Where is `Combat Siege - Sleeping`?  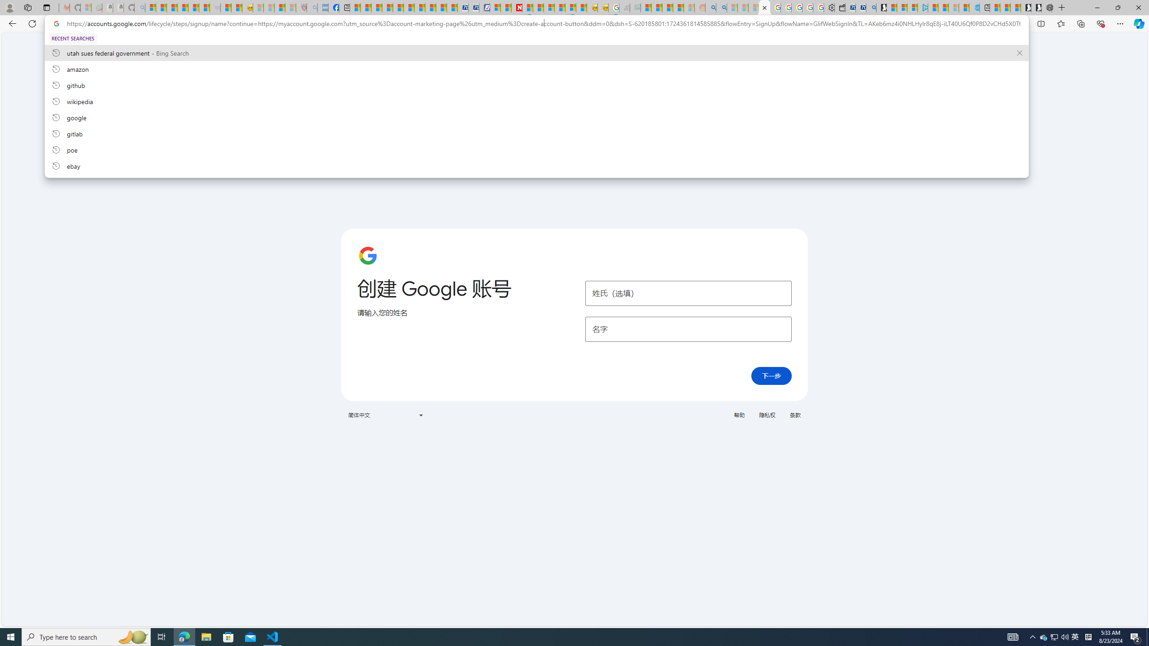
Combat Siege - Sleeping is located at coordinates (215, 8).